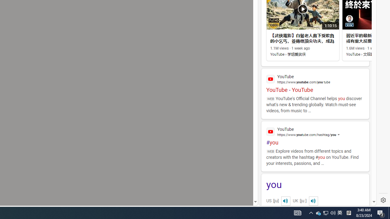 This screenshot has width=390, height=219. I want to click on US[ju], so click(280, 201).